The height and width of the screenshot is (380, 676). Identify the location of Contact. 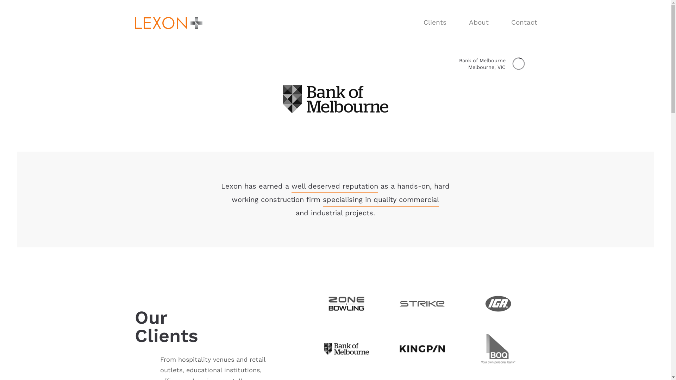
(524, 23).